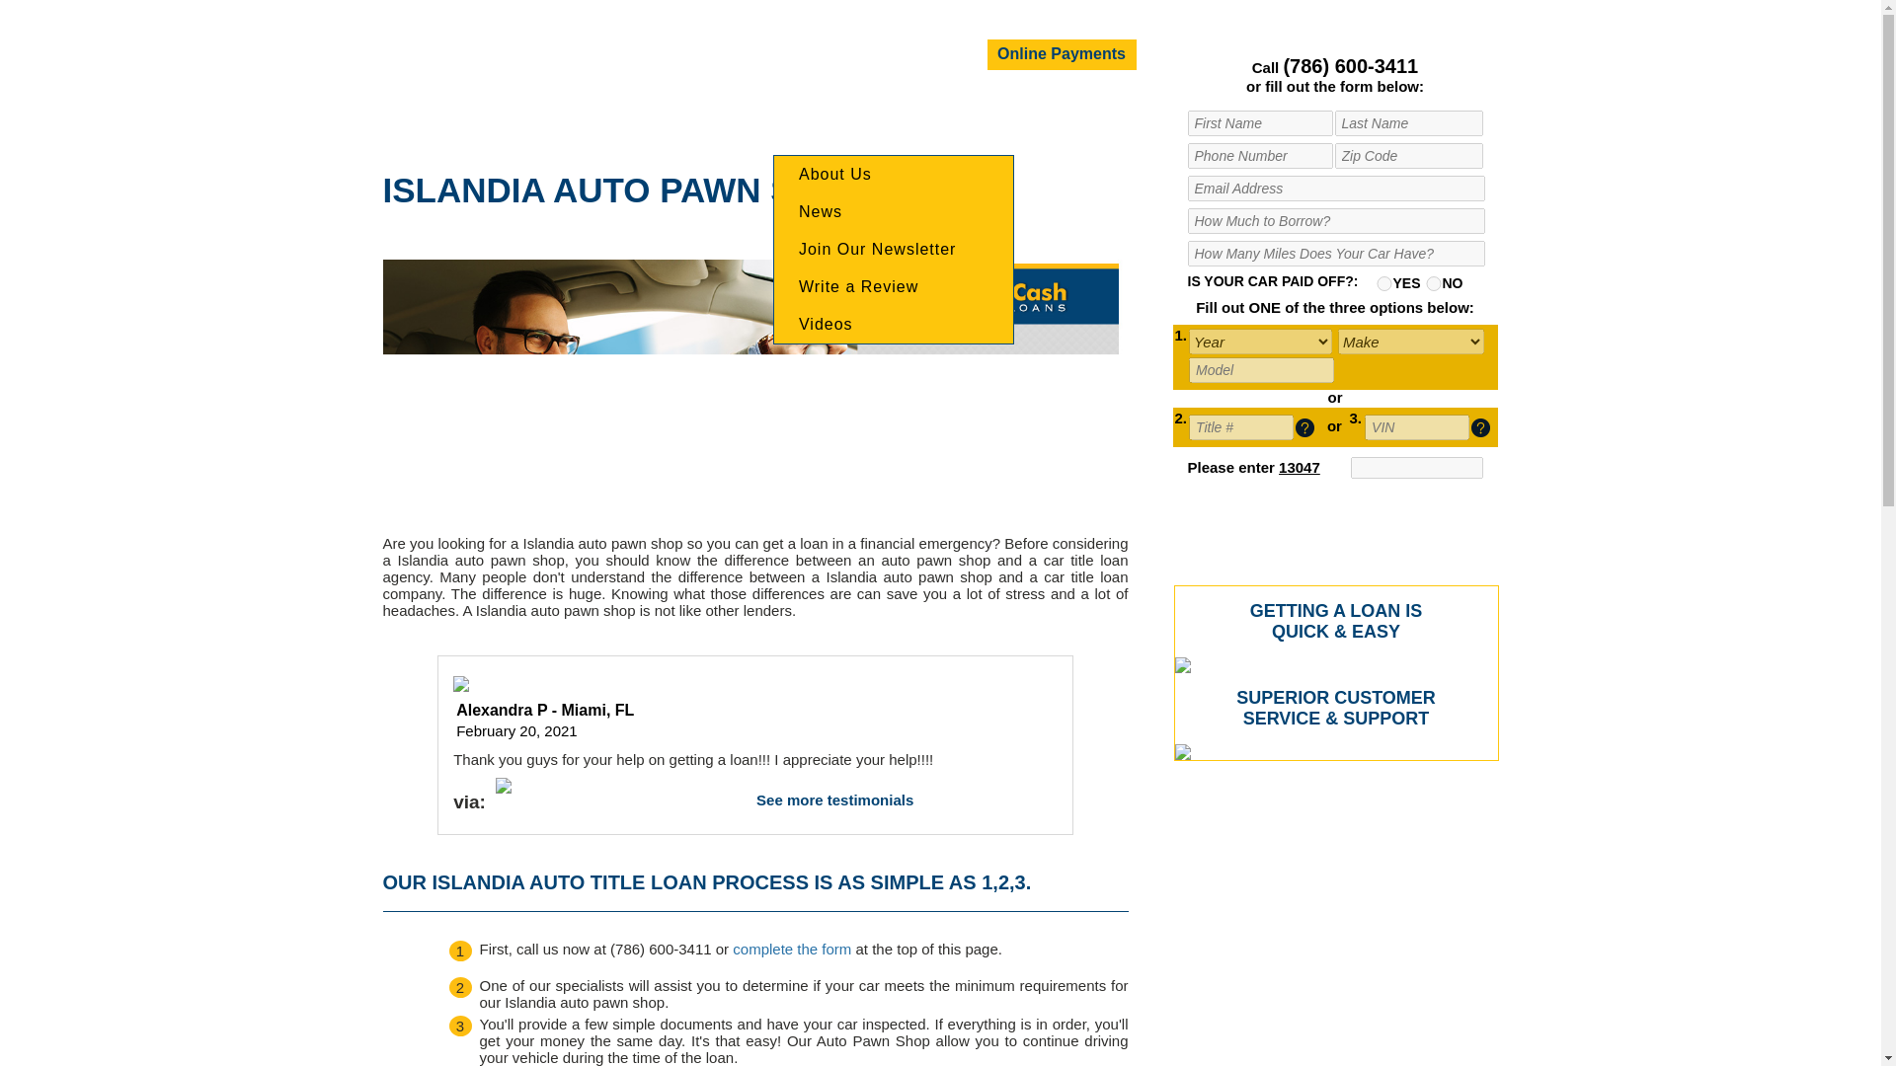 The height and width of the screenshot is (1066, 1896). I want to click on News, so click(893, 211).